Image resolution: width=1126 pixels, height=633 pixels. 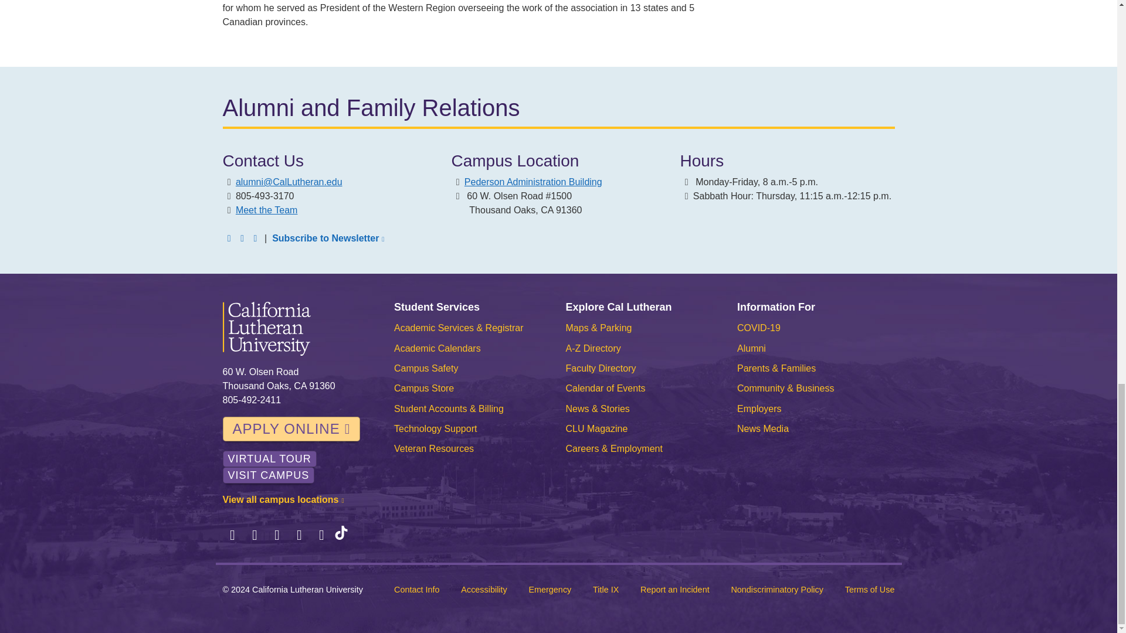 What do you see at coordinates (299, 535) in the screenshot?
I see `LinkedIn` at bounding box center [299, 535].